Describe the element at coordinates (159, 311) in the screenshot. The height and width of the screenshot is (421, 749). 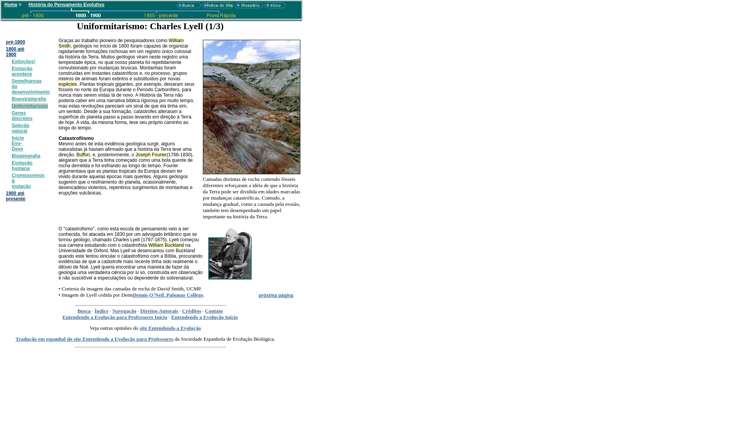
I see `Direitos Autorais` at that location.